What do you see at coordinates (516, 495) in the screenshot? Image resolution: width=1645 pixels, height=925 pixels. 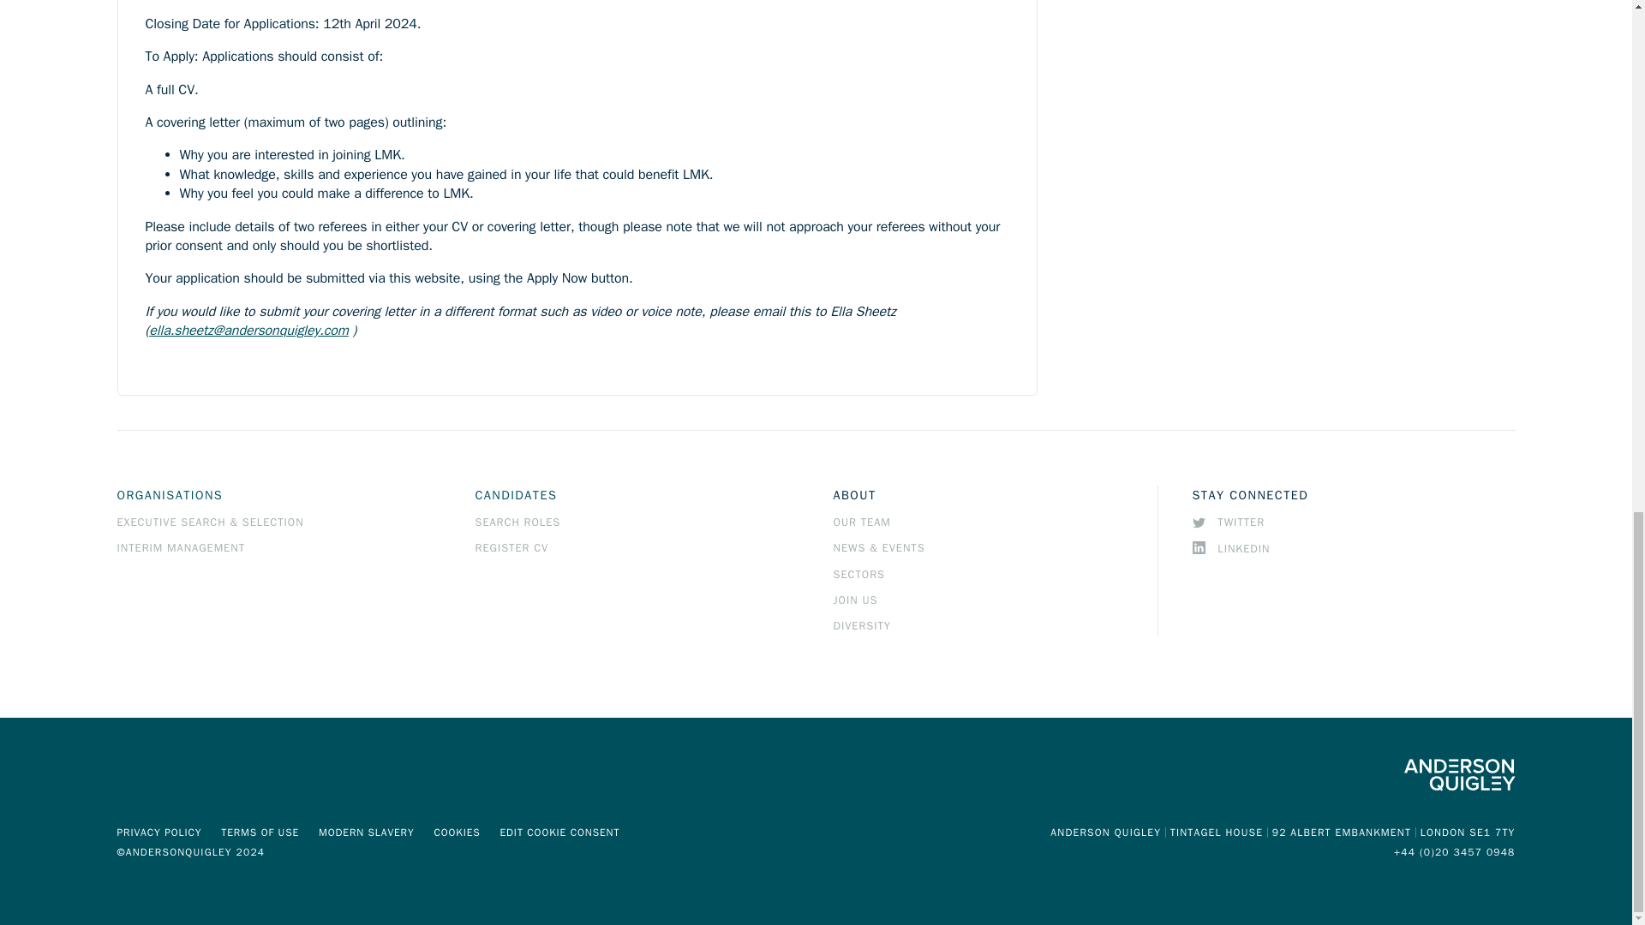 I see `CANDIDATES` at bounding box center [516, 495].